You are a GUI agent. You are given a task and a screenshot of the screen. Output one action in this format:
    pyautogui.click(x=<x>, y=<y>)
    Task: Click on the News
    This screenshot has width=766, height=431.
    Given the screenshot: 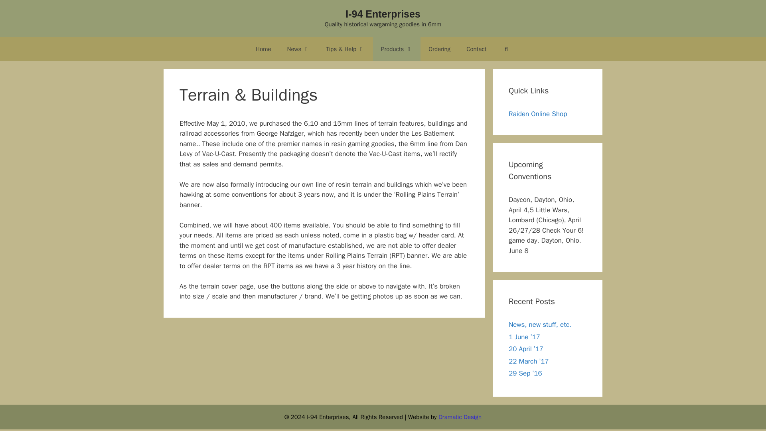 What is the action you would take?
    pyautogui.click(x=299, y=49)
    